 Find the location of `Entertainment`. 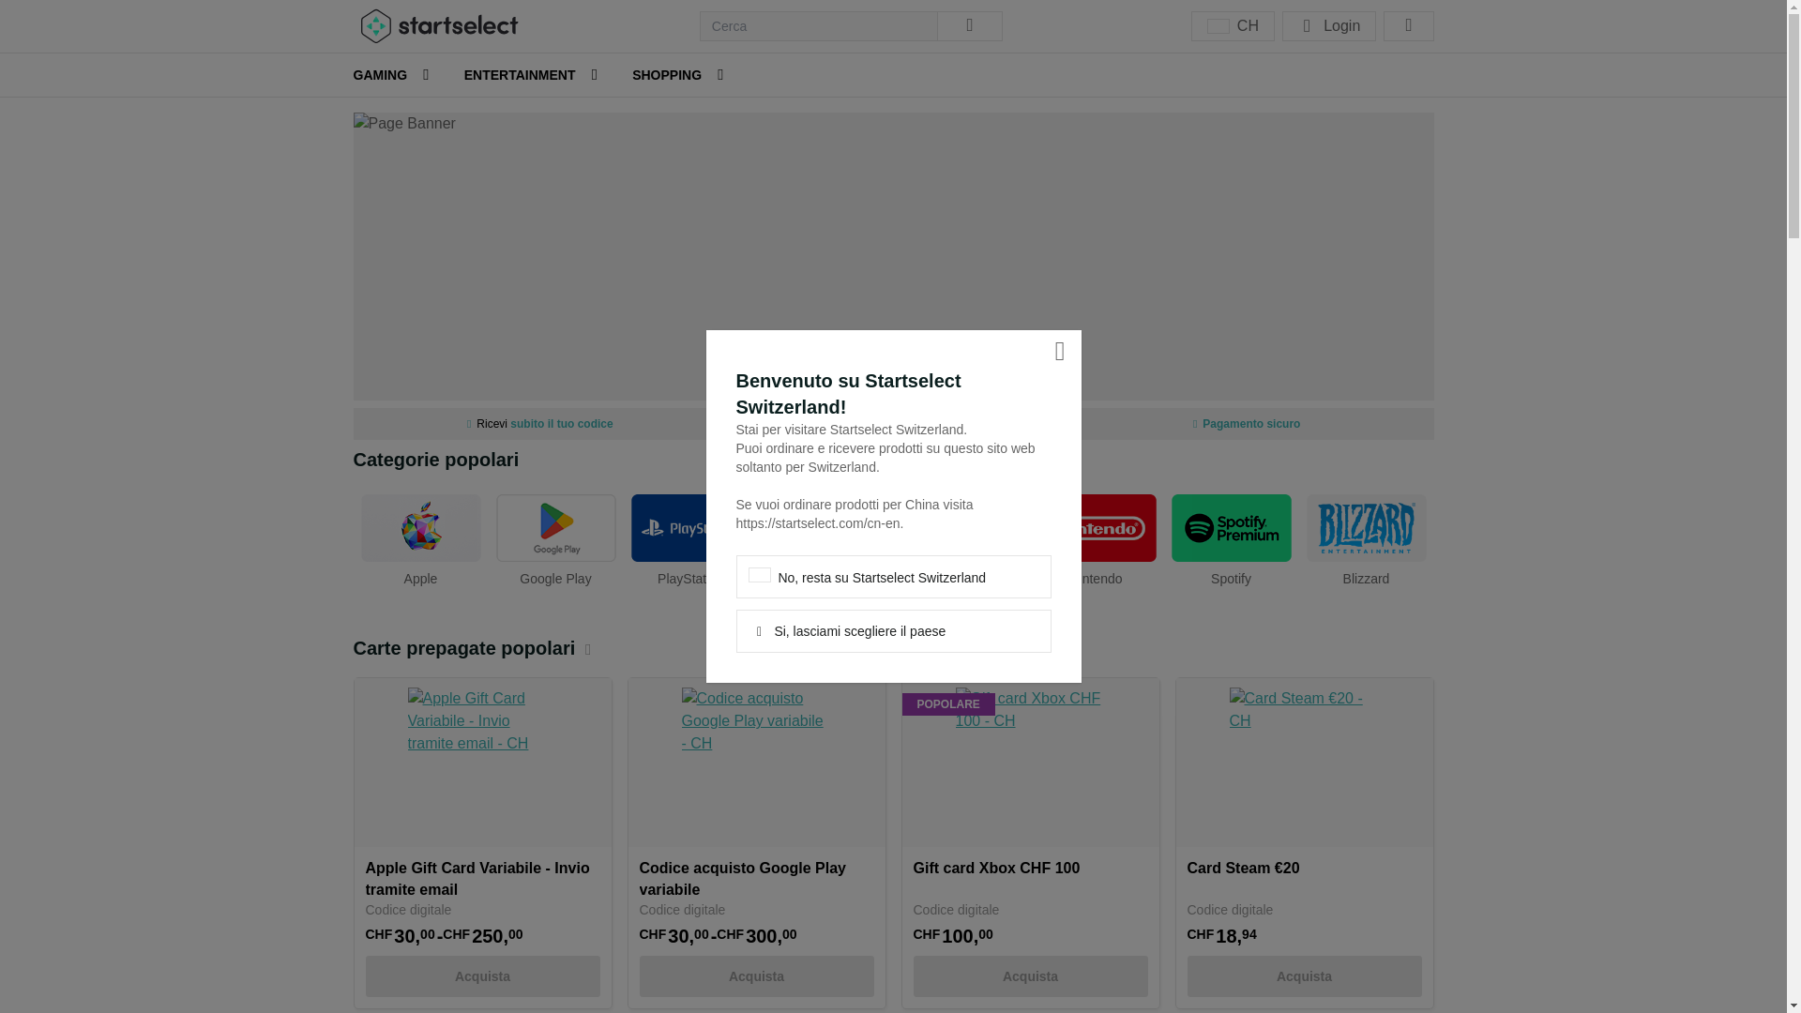

Entertainment is located at coordinates (522, 75).